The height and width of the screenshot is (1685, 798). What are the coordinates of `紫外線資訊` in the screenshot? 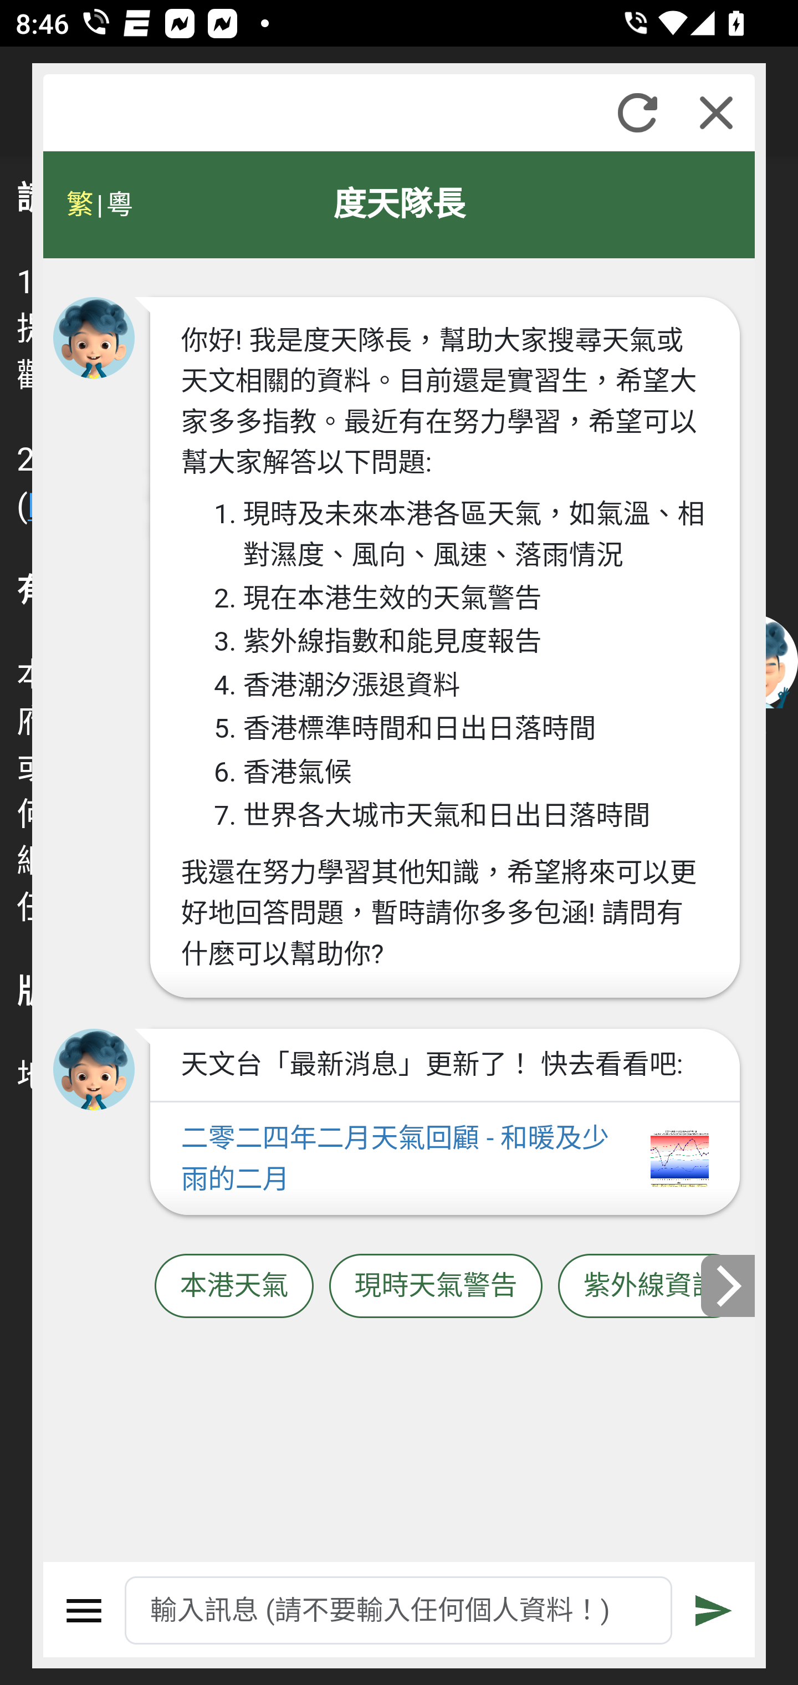 It's located at (651, 1286).